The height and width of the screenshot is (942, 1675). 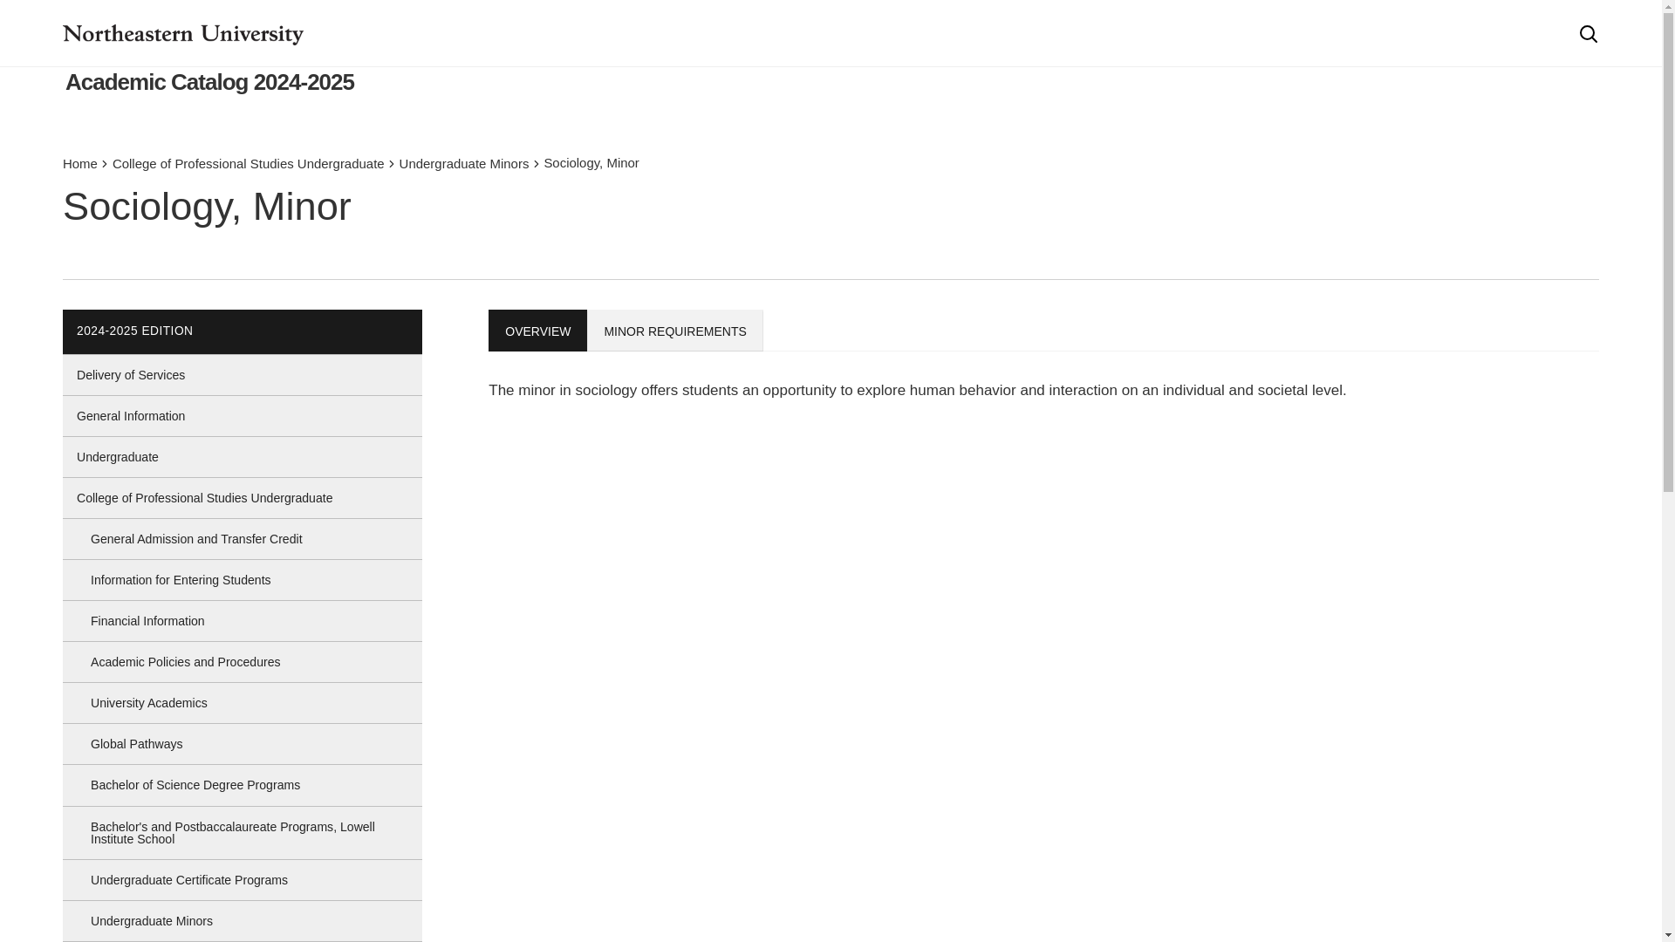 I want to click on Information for Entering Students, so click(x=243, y=579).